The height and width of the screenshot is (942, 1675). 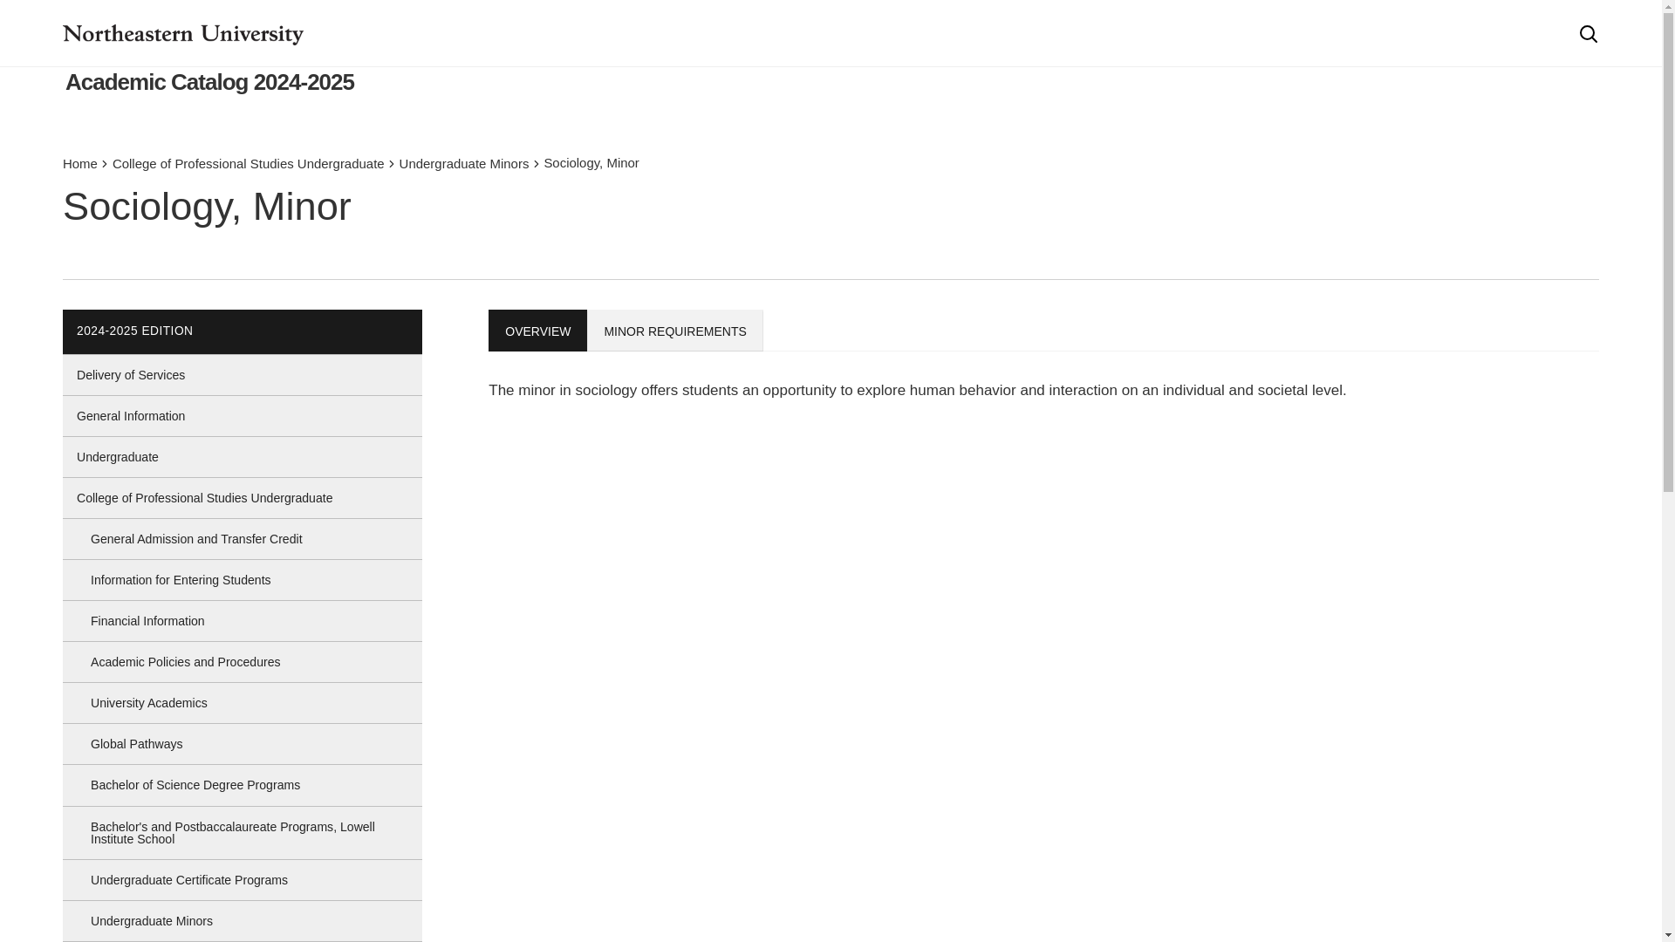 I want to click on Information for Entering Students, so click(x=243, y=579).